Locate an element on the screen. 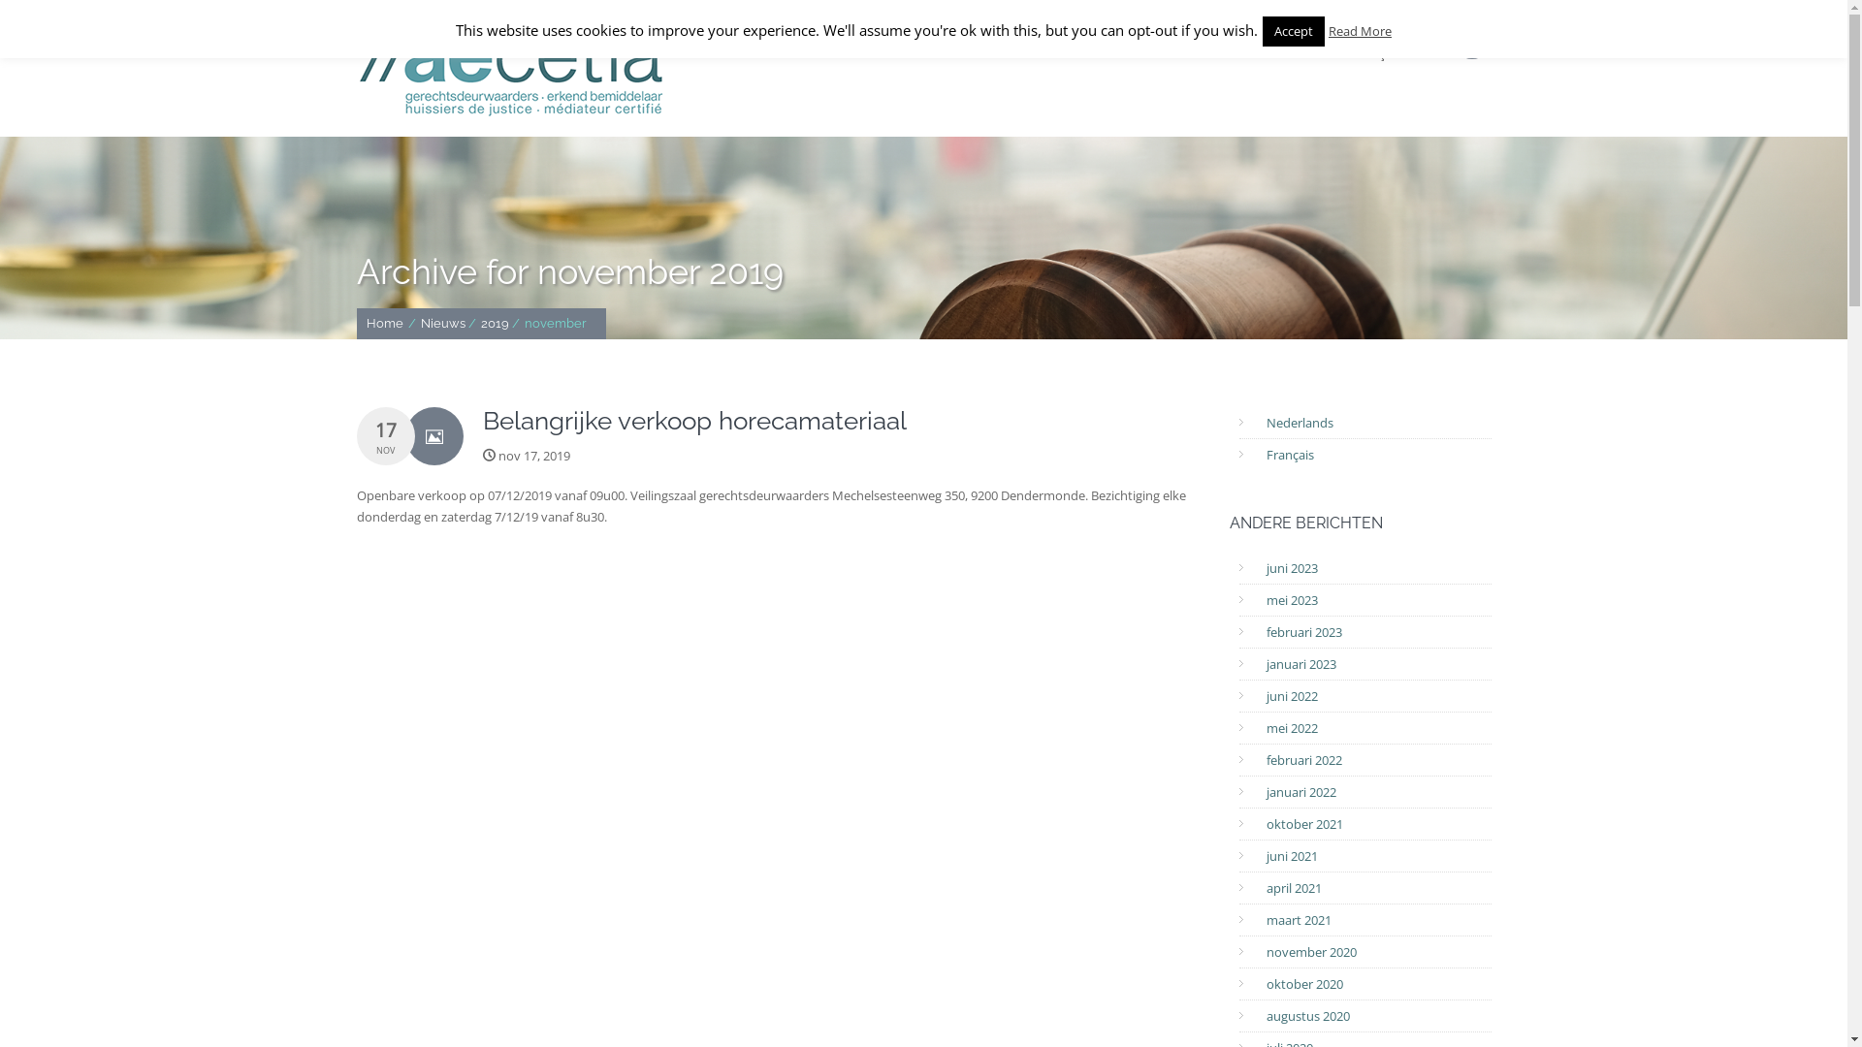 The width and height of the screenshot is (1862, 1047). juni 2022 is located at coordinates (1292, 696).